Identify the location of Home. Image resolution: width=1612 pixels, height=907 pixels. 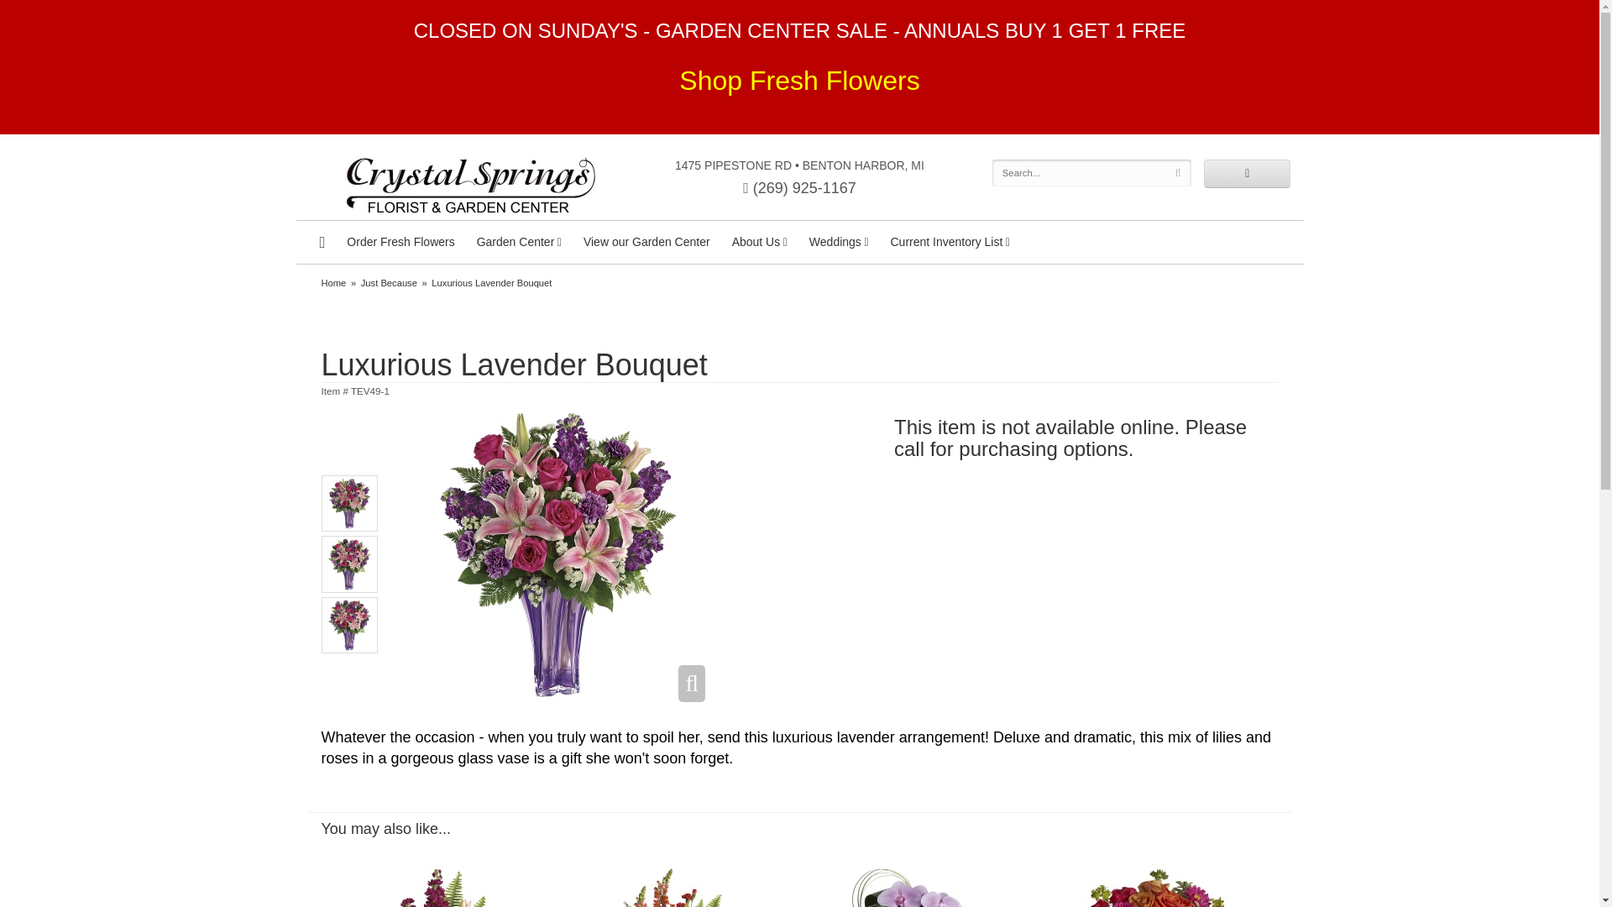
(333, 282).